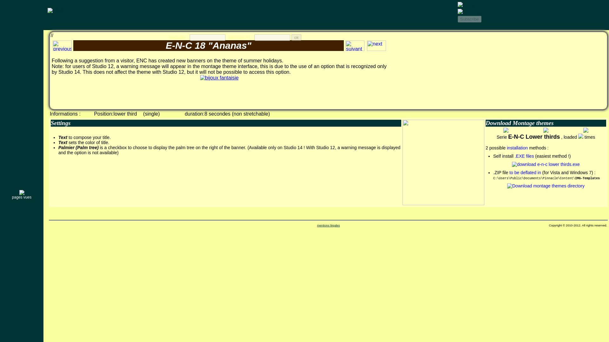  I want to click on English, so click(468, 4).